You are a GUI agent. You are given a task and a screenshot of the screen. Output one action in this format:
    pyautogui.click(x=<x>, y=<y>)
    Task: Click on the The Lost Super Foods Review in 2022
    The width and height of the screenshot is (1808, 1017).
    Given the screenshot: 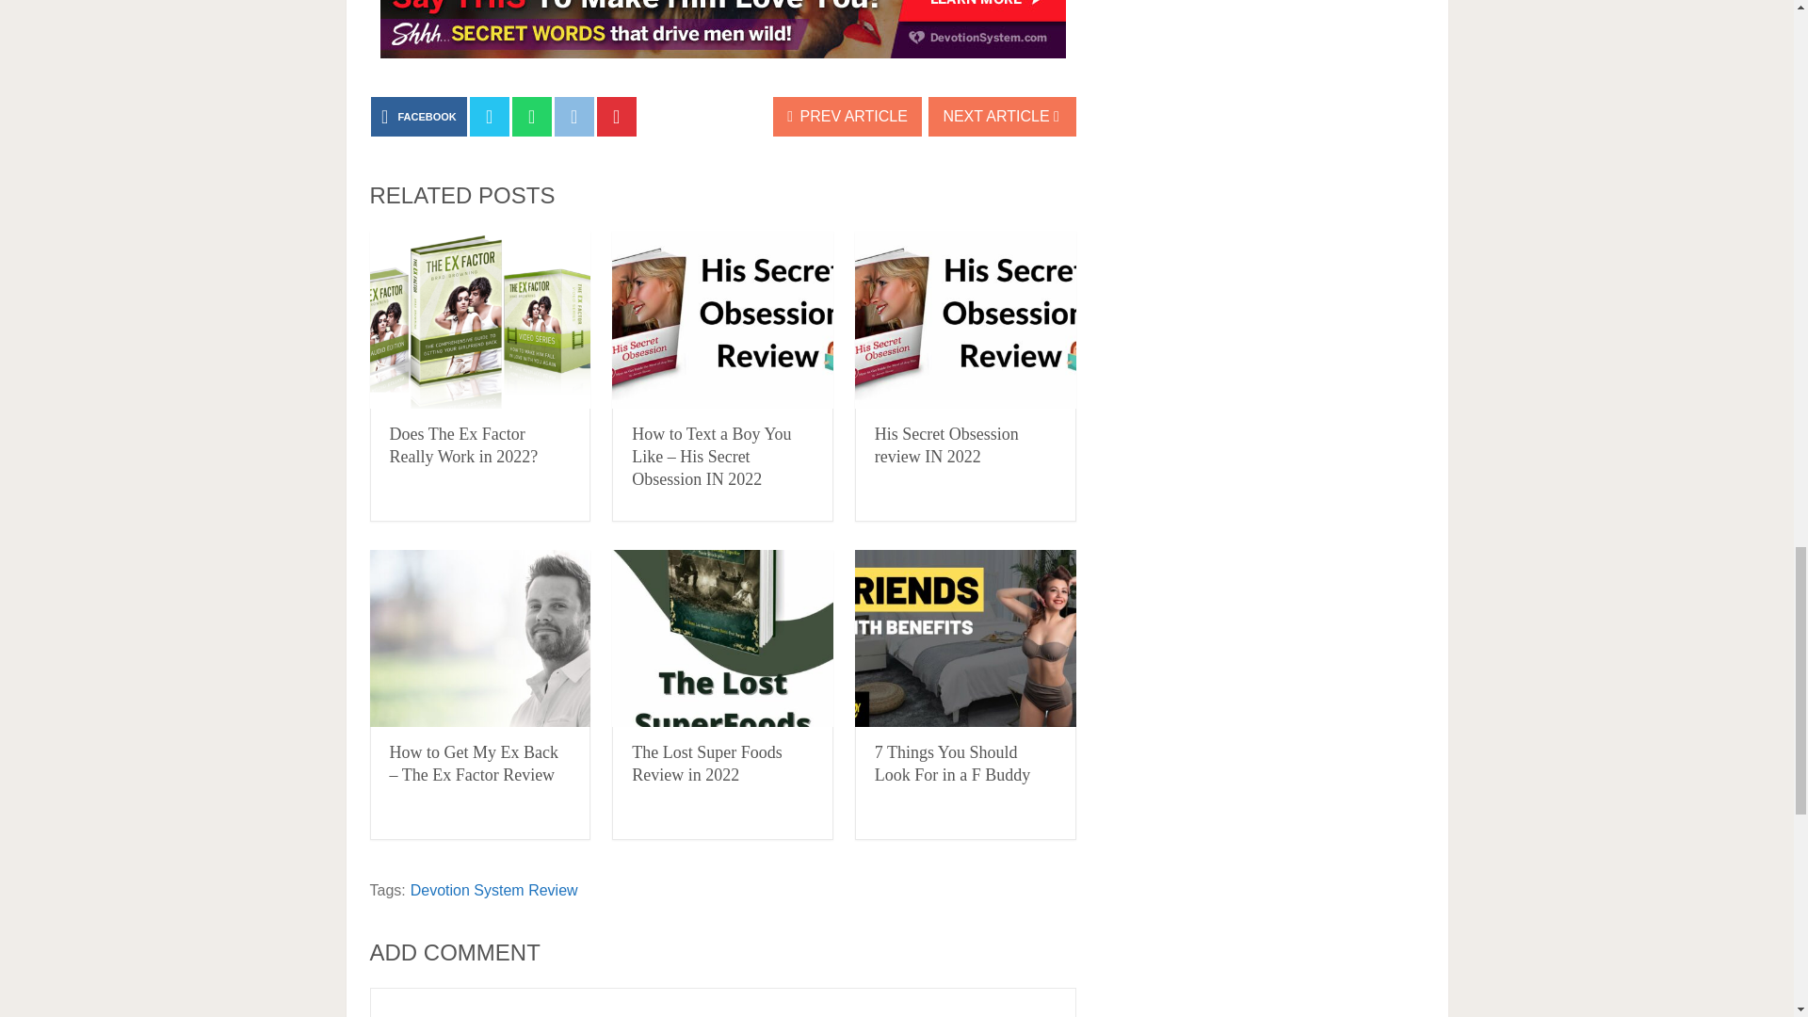 What is the action you would take?
    pyautogui.click(x=706, y=763)
    